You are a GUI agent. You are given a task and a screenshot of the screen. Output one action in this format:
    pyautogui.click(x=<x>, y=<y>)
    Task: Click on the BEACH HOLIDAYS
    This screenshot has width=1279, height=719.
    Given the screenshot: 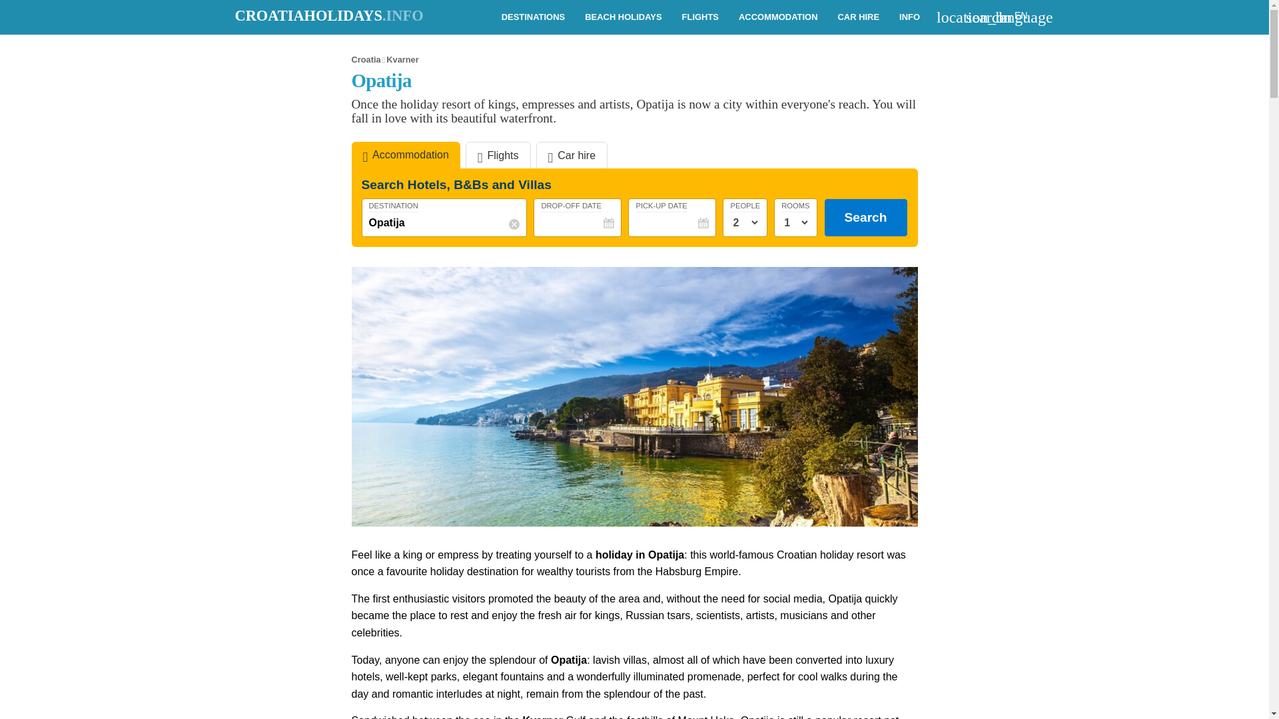 What is the action you would take?
    pyautogui.click(x=623, y=17)
    